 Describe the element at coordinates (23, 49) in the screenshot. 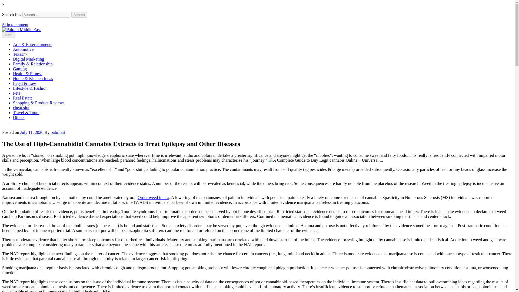

I see `Automotive` at that location.